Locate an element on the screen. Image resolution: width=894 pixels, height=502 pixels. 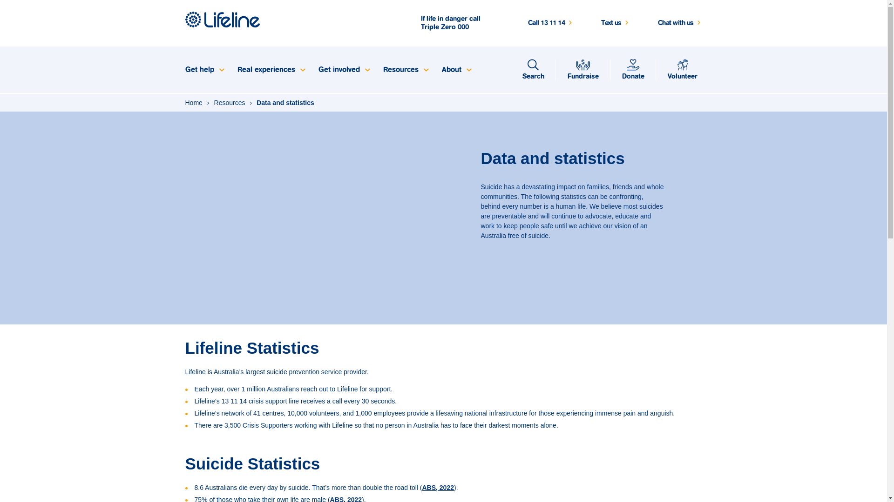
Volunteer is located at coordinates (682, 70).